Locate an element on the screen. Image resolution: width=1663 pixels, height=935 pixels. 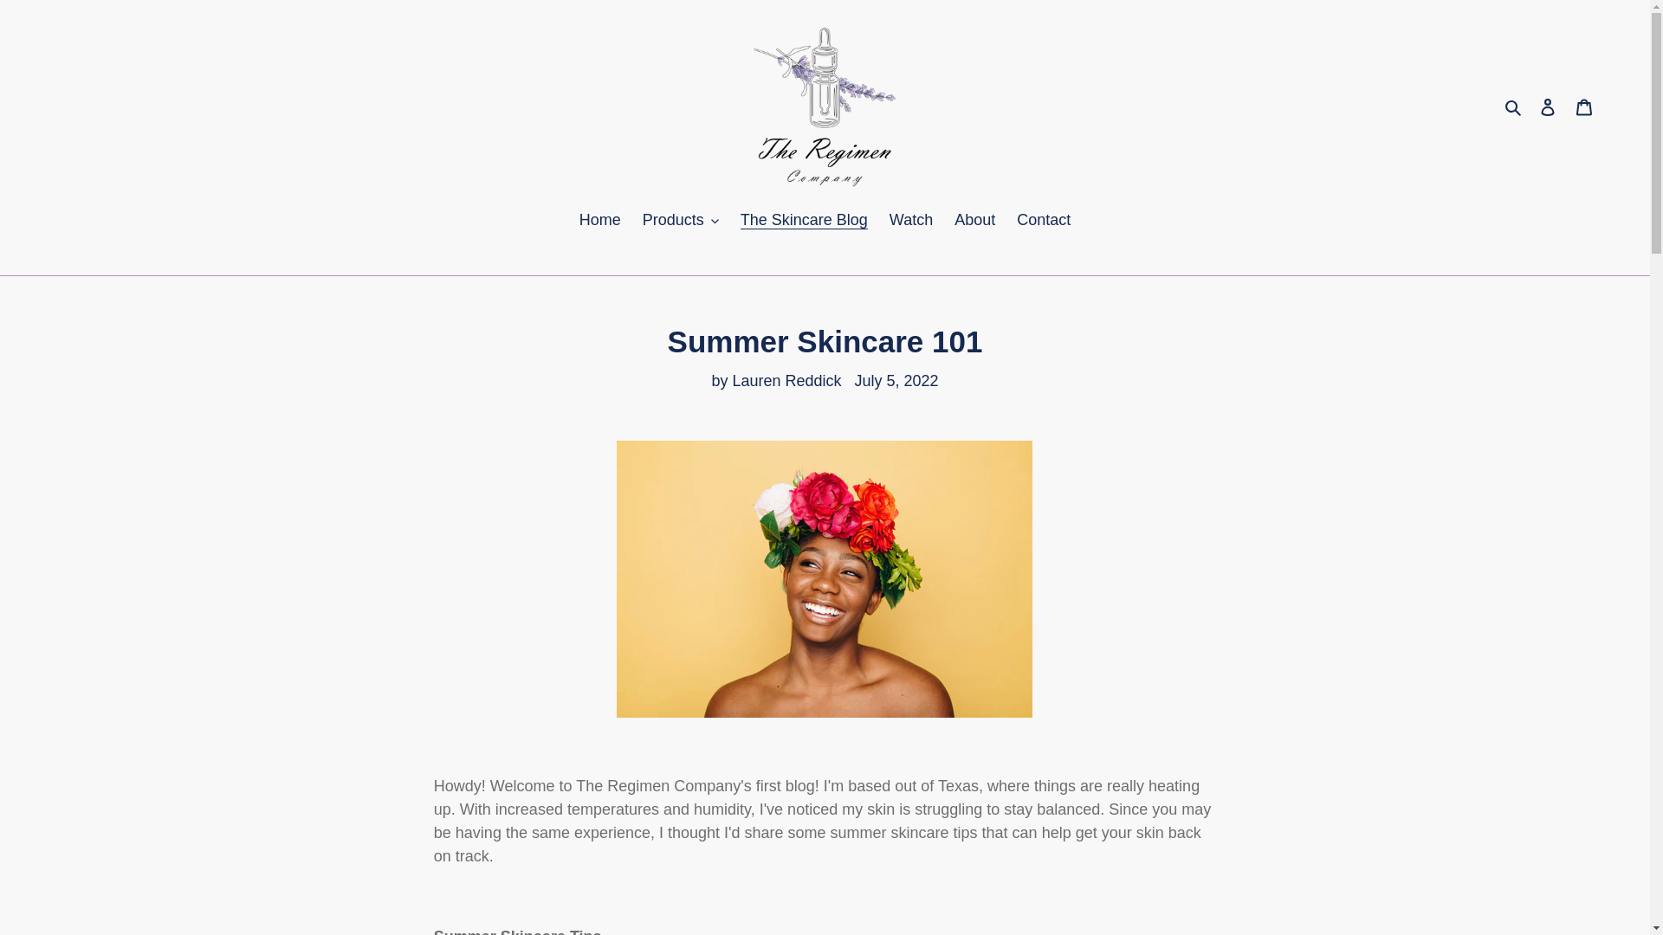
Cart is located at coordinates (1584, 106).